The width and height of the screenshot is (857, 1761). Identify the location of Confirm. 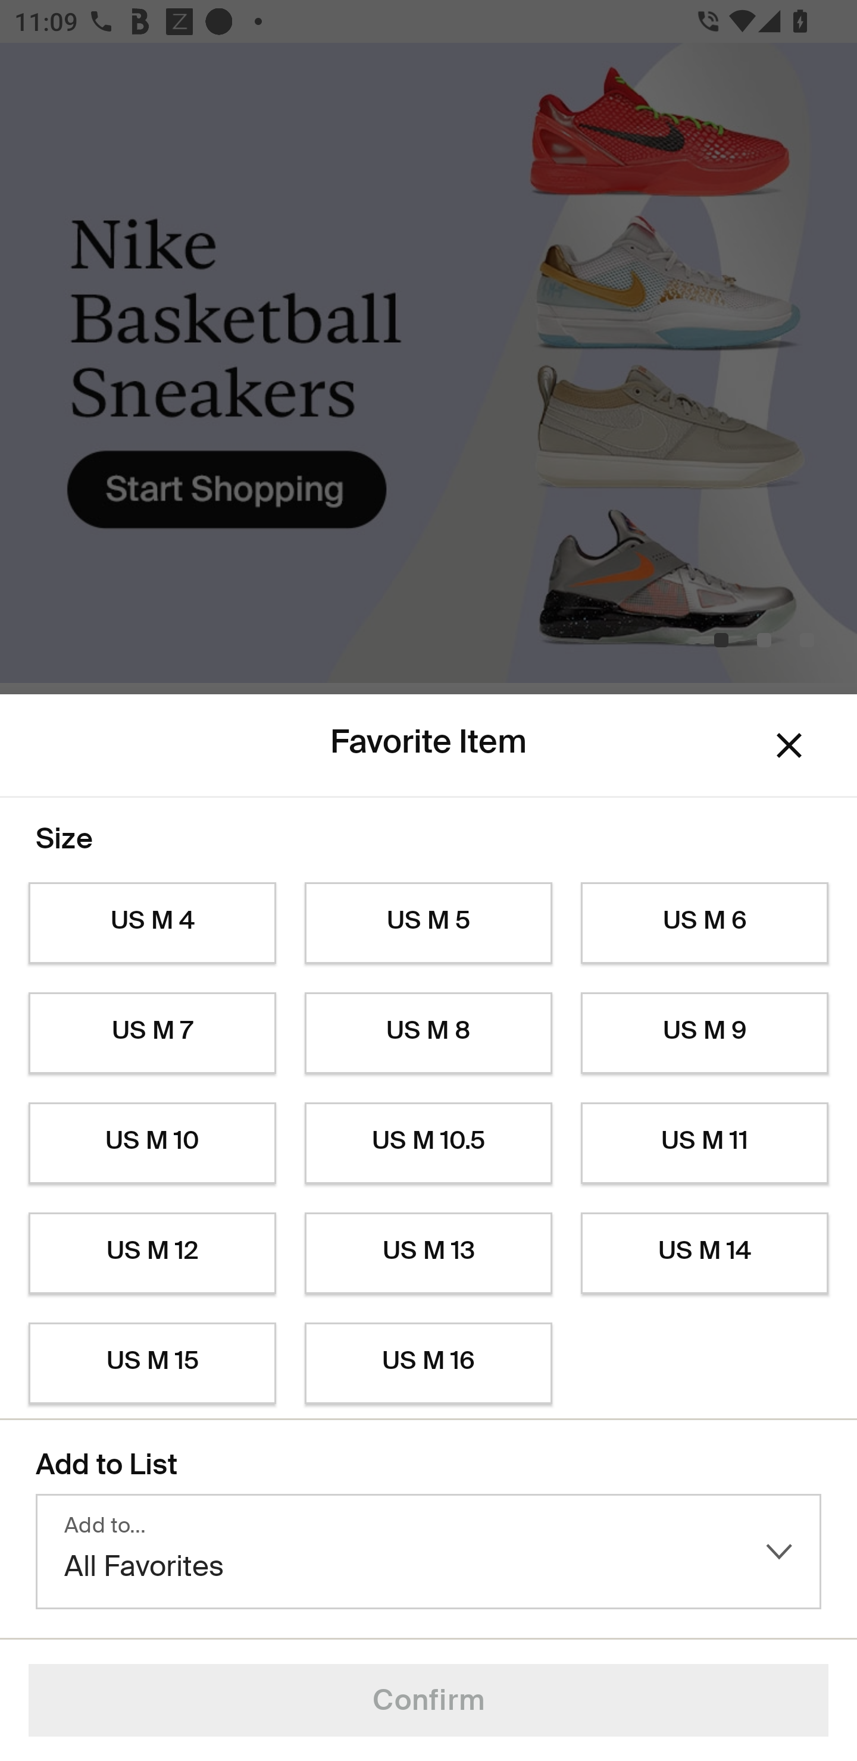
(428, 1700).